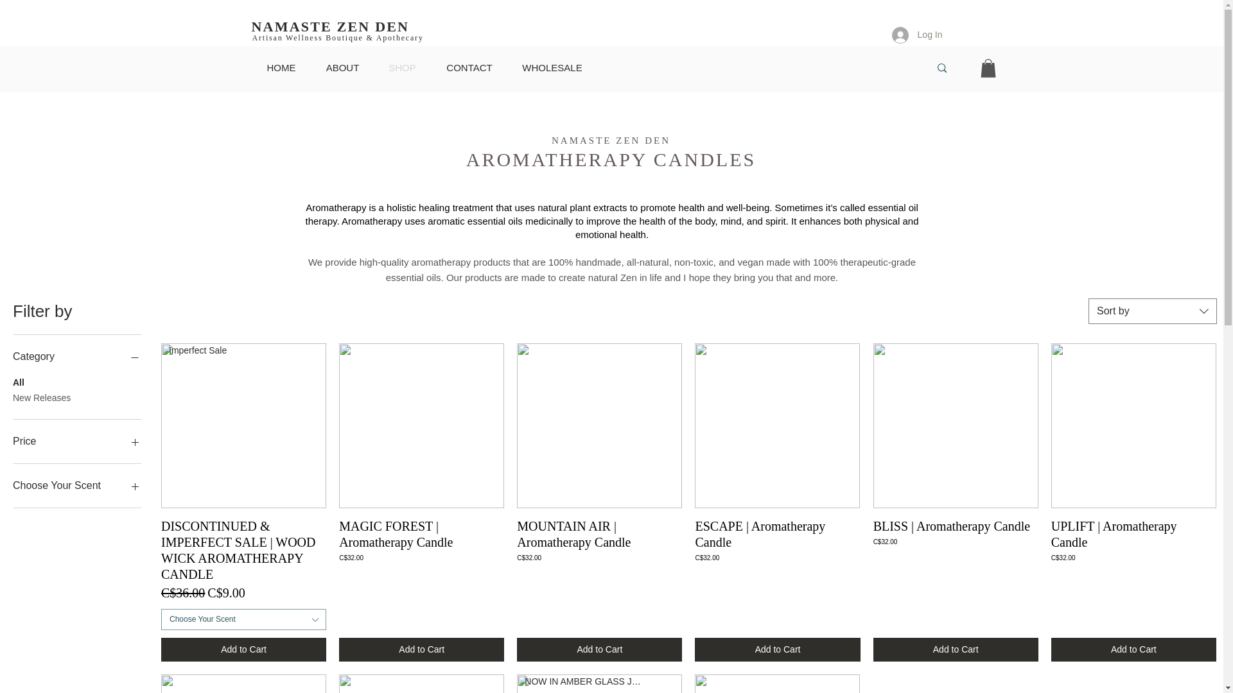 This screenshot has height=693, width=1233. Describe the element at coordinates (244, 425) in the screenshot. I see `Imperfect Sale` at that location.